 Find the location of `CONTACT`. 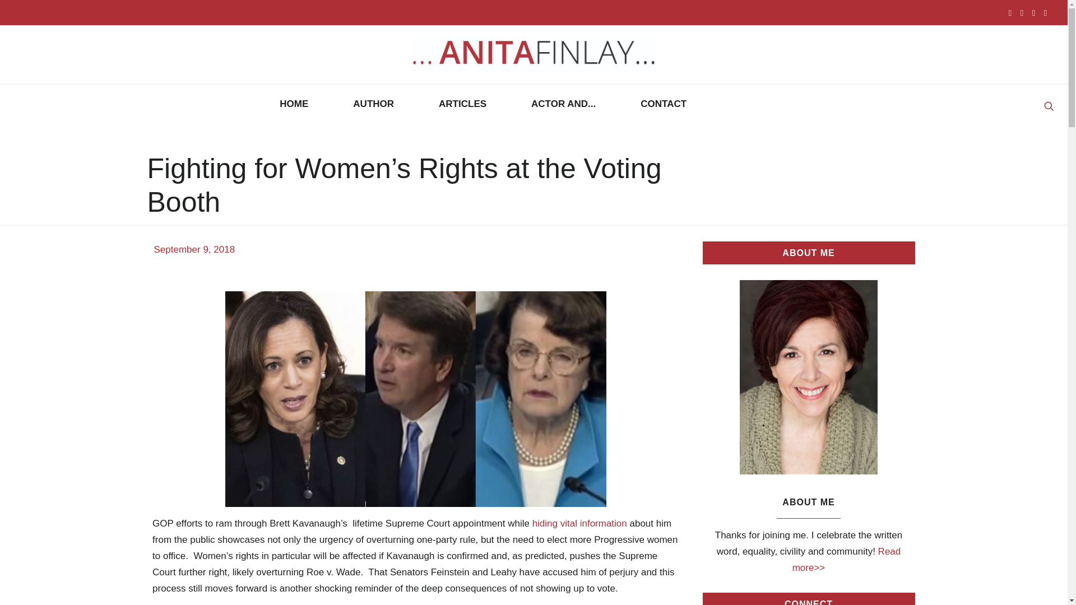

CONTACT is located at coordinates (664, 104).